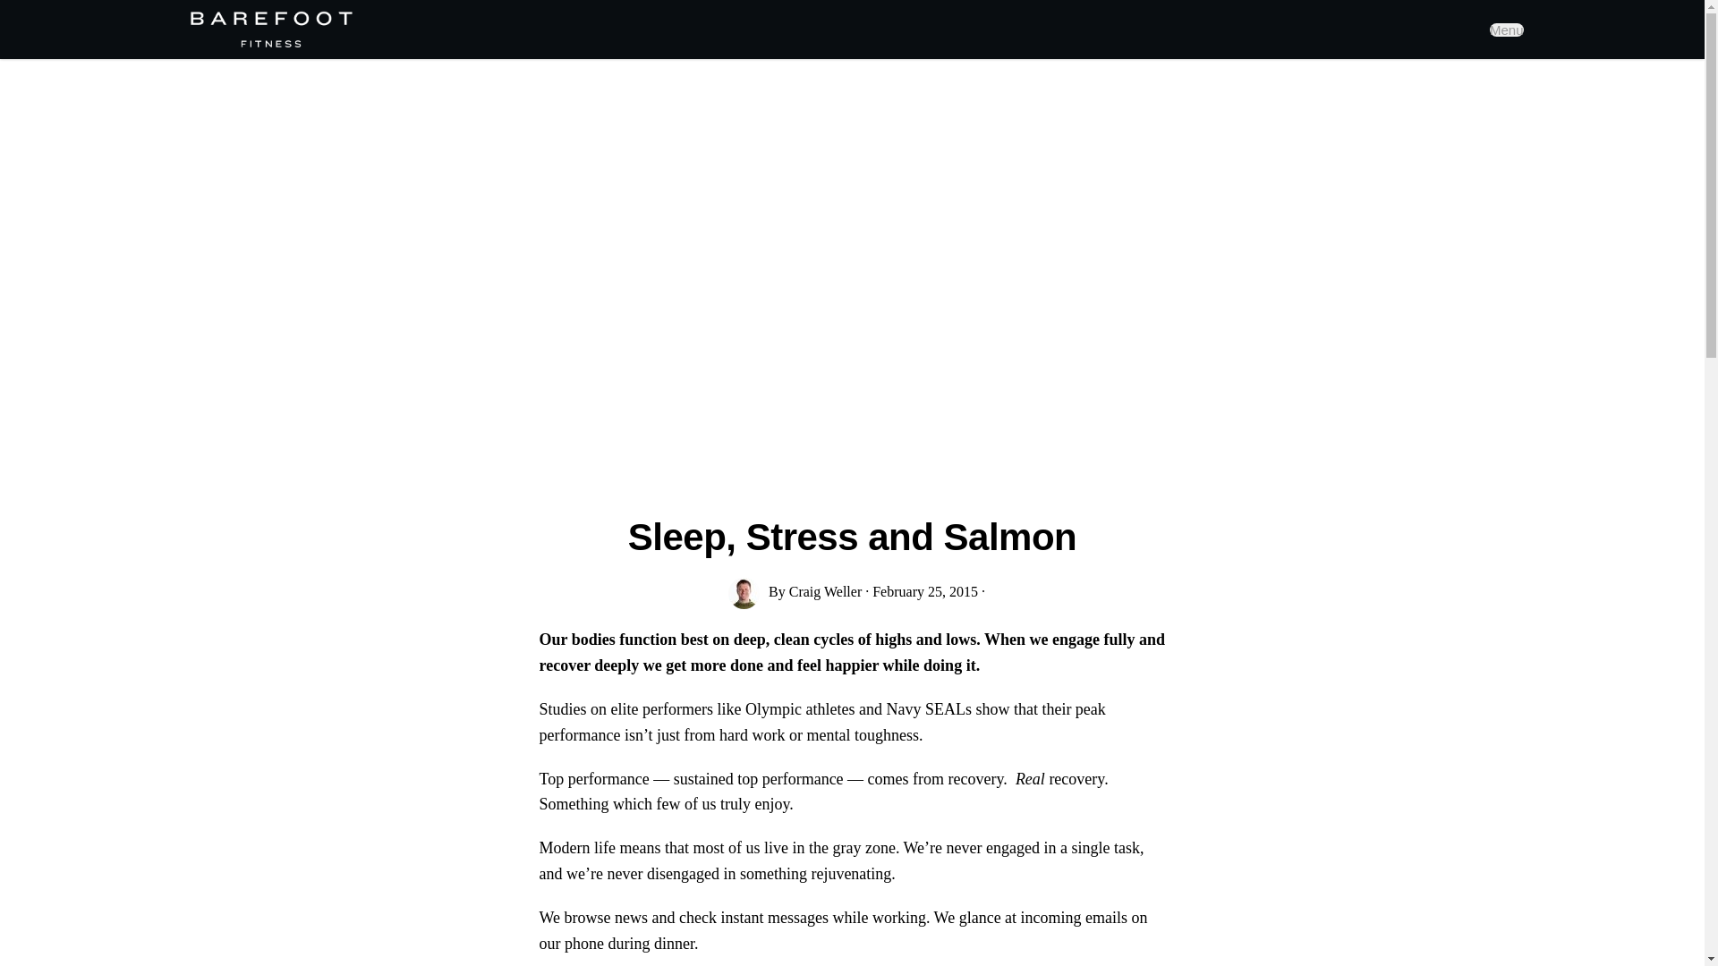 This screenshot has height=966, width=1718. I want to click on Show Search, so click(1507, 30).